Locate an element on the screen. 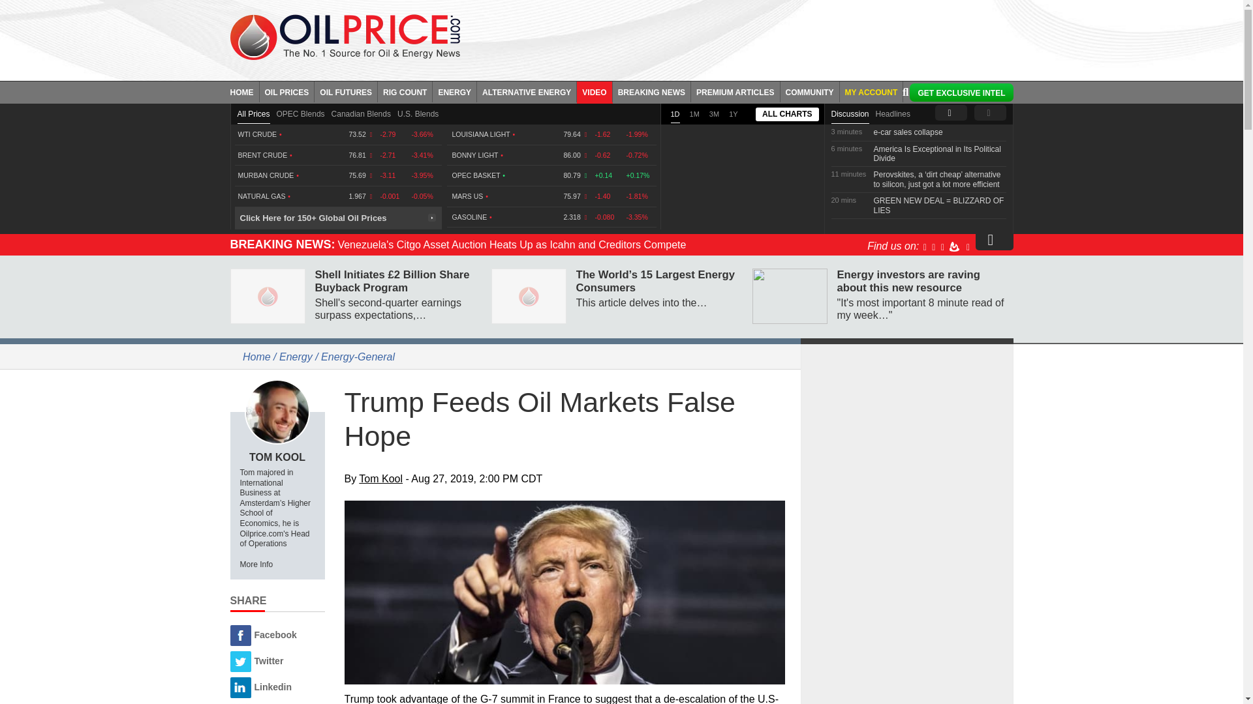 This screenshot has height=704, width=1253. Oil prices - Oilprice.com is located at coordinates (345, 37).